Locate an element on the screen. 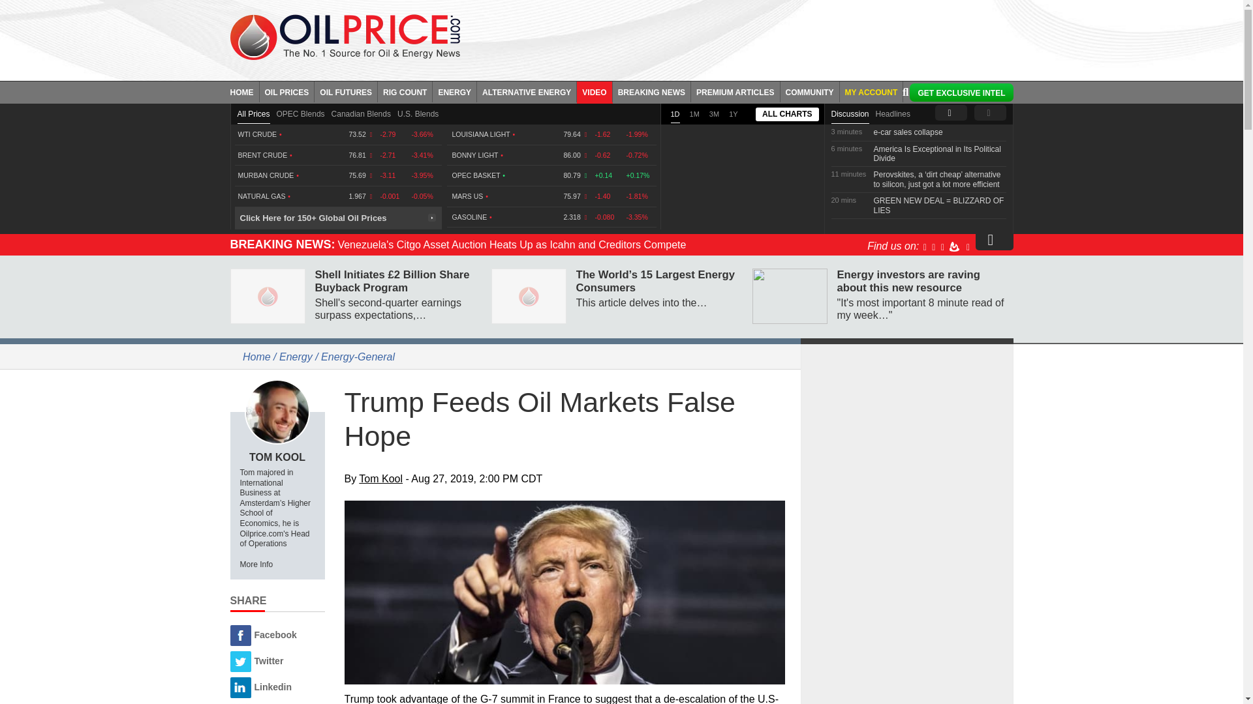 This screenshot has height=704, width=1253. Oil prices - Oilprice.com is located at coordinates (345, 37).